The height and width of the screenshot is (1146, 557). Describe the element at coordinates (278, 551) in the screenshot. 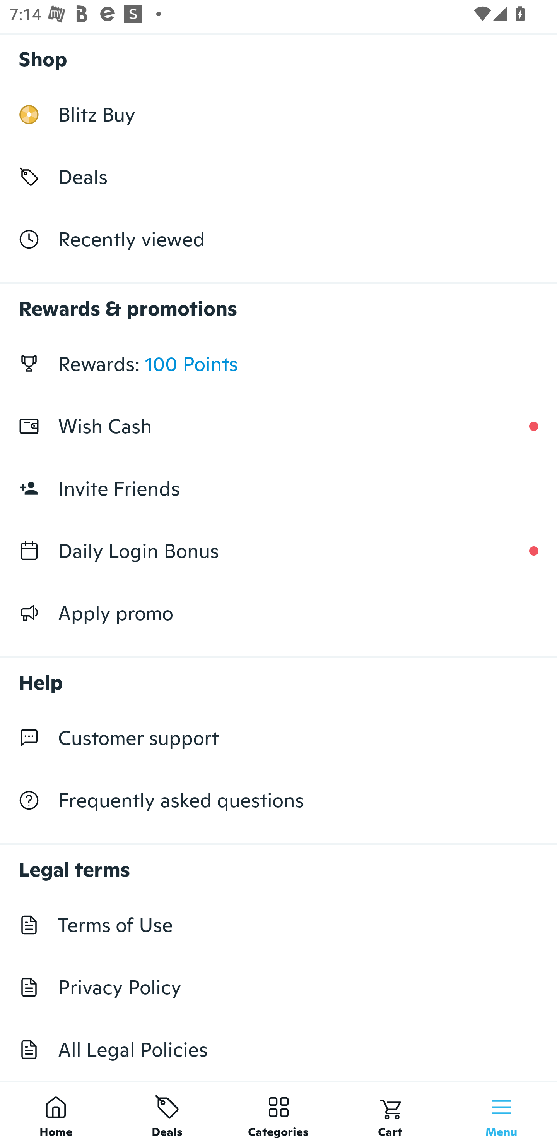

I see `Daily Login Bonus` at that location.